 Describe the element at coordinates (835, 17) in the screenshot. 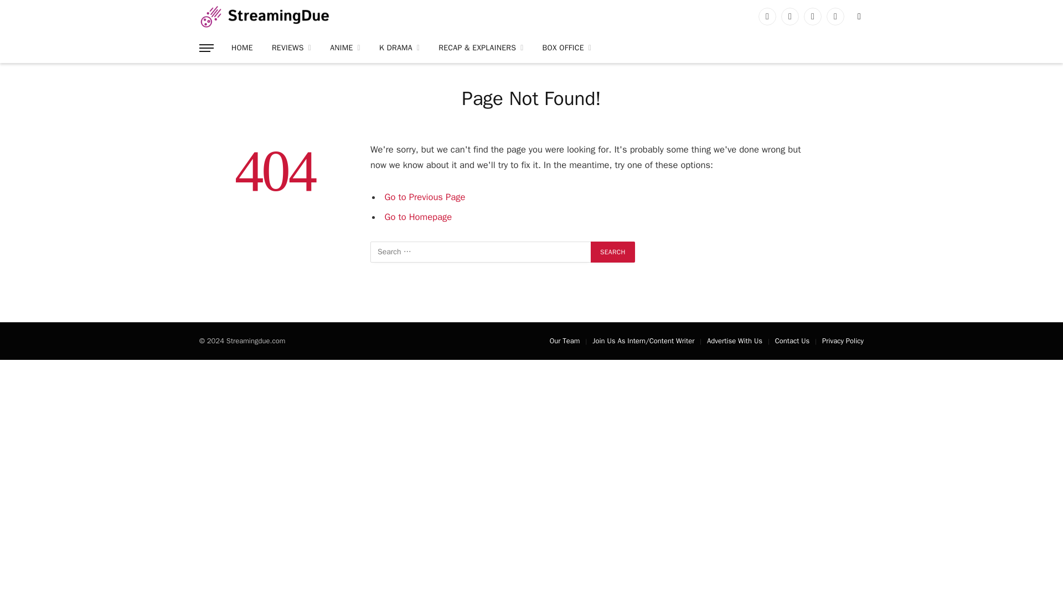

I see `YouTube` at that location.